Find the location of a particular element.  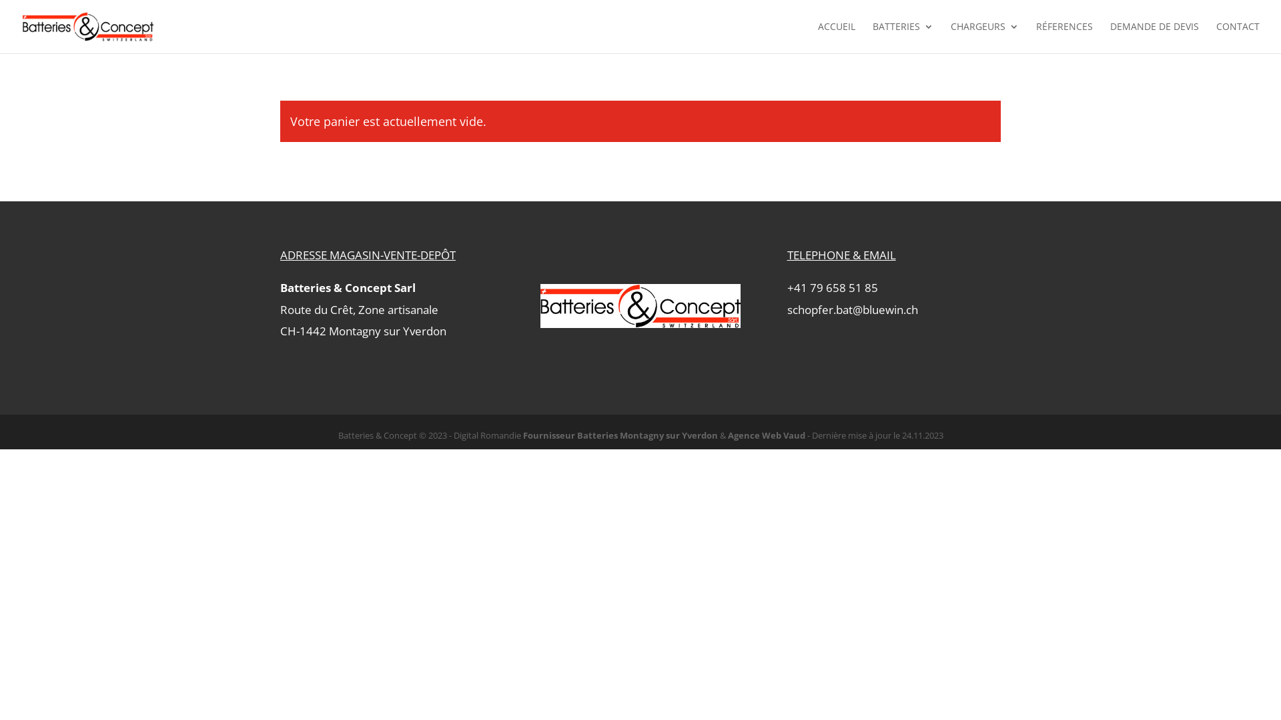

BATTERIES is located at coordinates (903, 37).